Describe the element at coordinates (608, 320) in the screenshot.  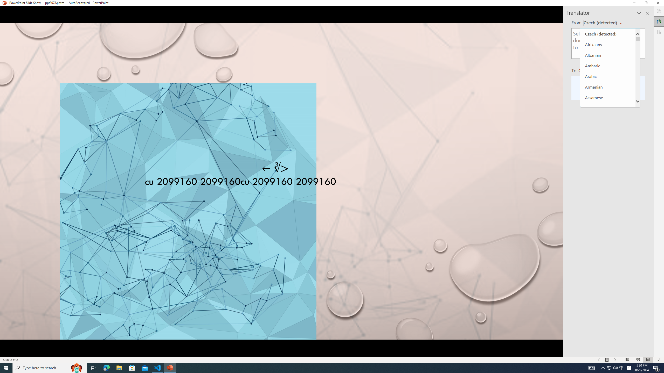
I see `Dutch` at that location.